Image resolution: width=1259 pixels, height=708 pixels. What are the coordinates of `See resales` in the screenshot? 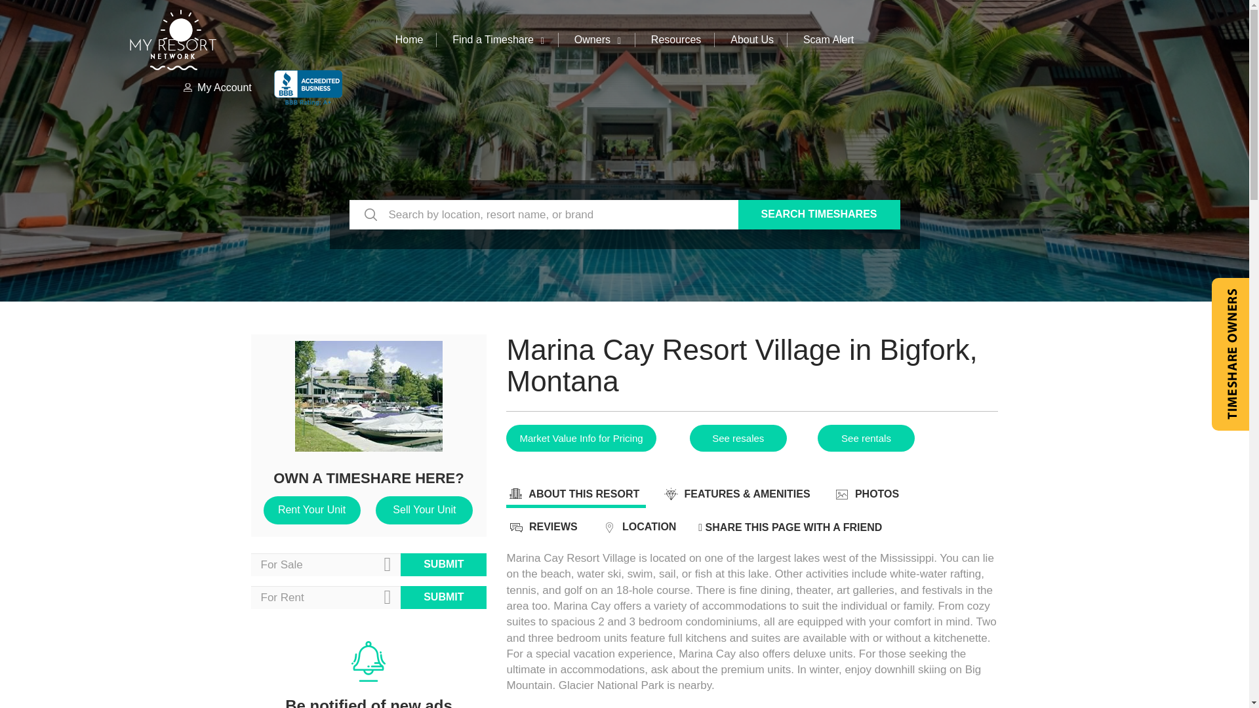 It's located at (738, 438).